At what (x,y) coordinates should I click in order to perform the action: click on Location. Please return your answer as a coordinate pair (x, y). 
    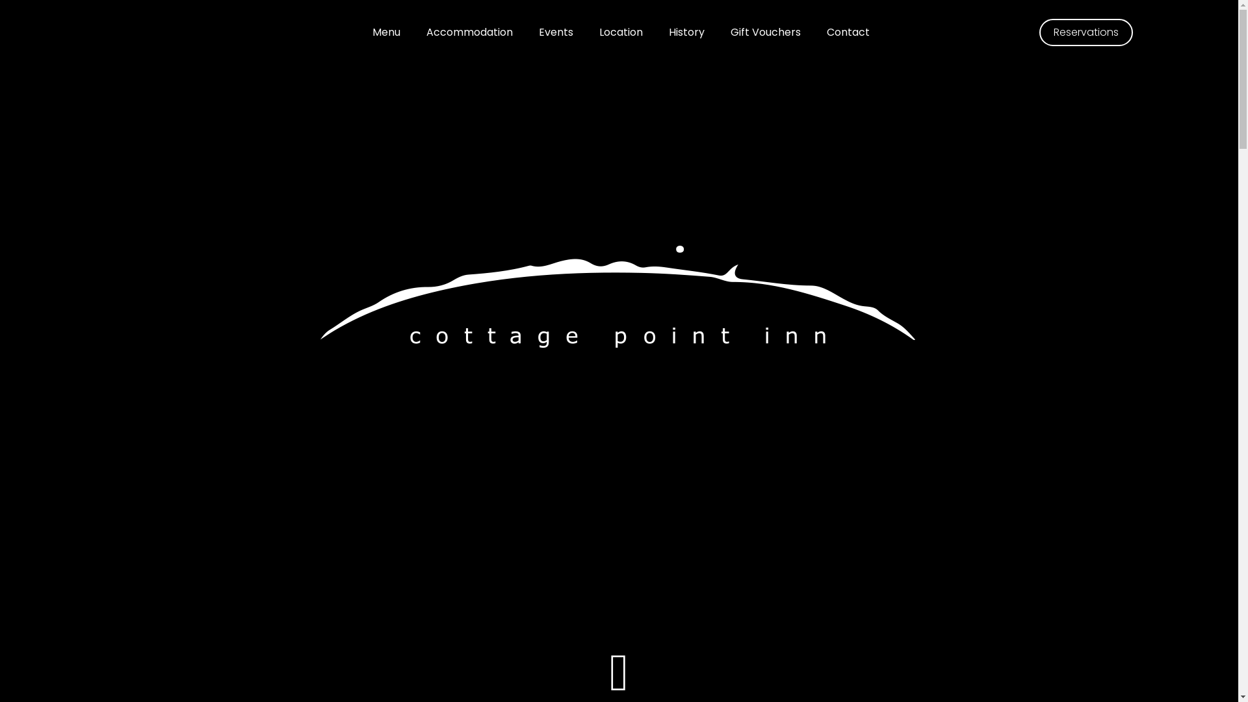
    Looking at the image, I should click on (621, 32).